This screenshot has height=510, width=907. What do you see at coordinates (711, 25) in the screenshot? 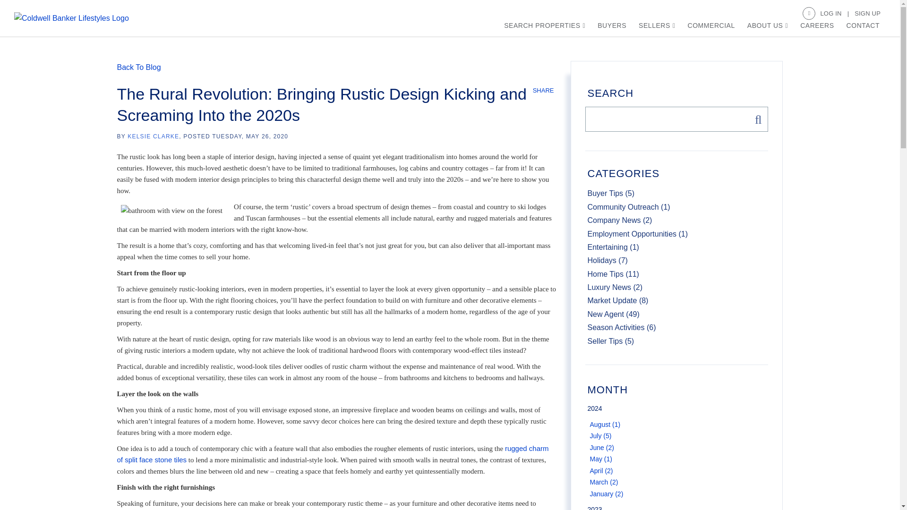
I see `COMMERCIAL` at bounding box center [711, 25].